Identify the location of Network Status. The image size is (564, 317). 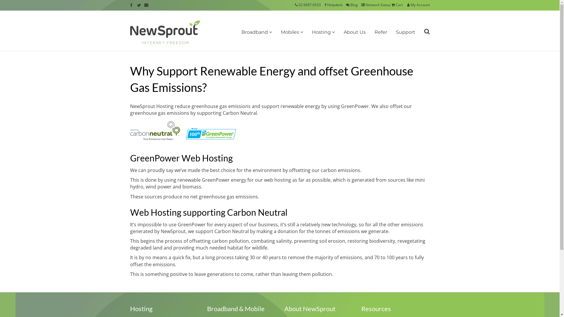
(376, 5).